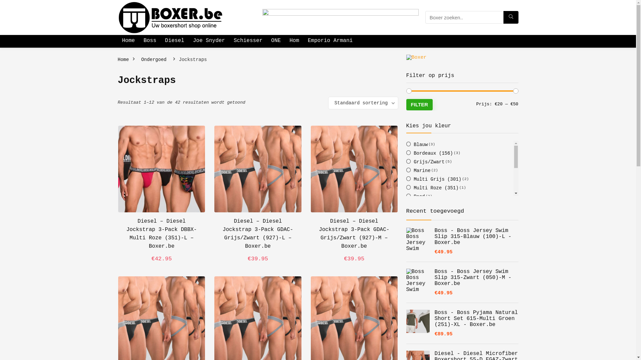  I want to click on Zwart/Rood, so click(424, 249).